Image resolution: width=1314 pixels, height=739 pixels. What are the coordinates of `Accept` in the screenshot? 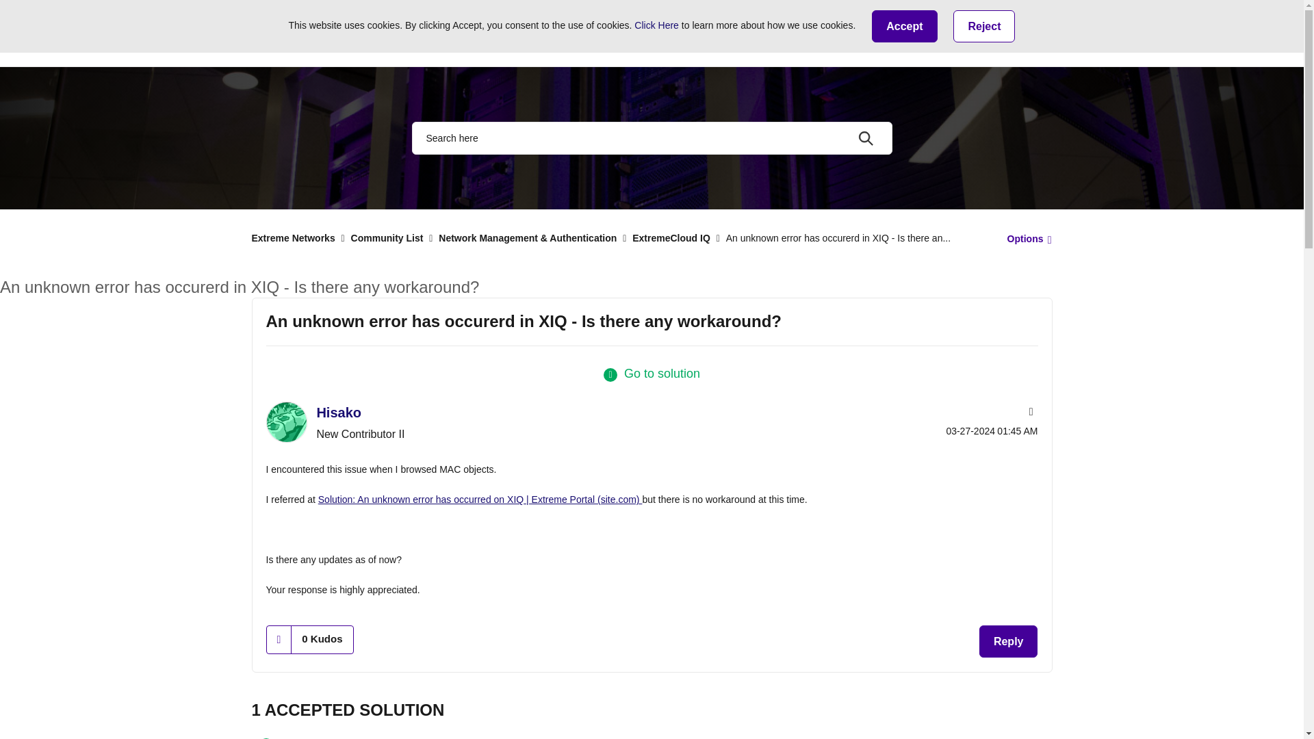 It's located at (904, 26).